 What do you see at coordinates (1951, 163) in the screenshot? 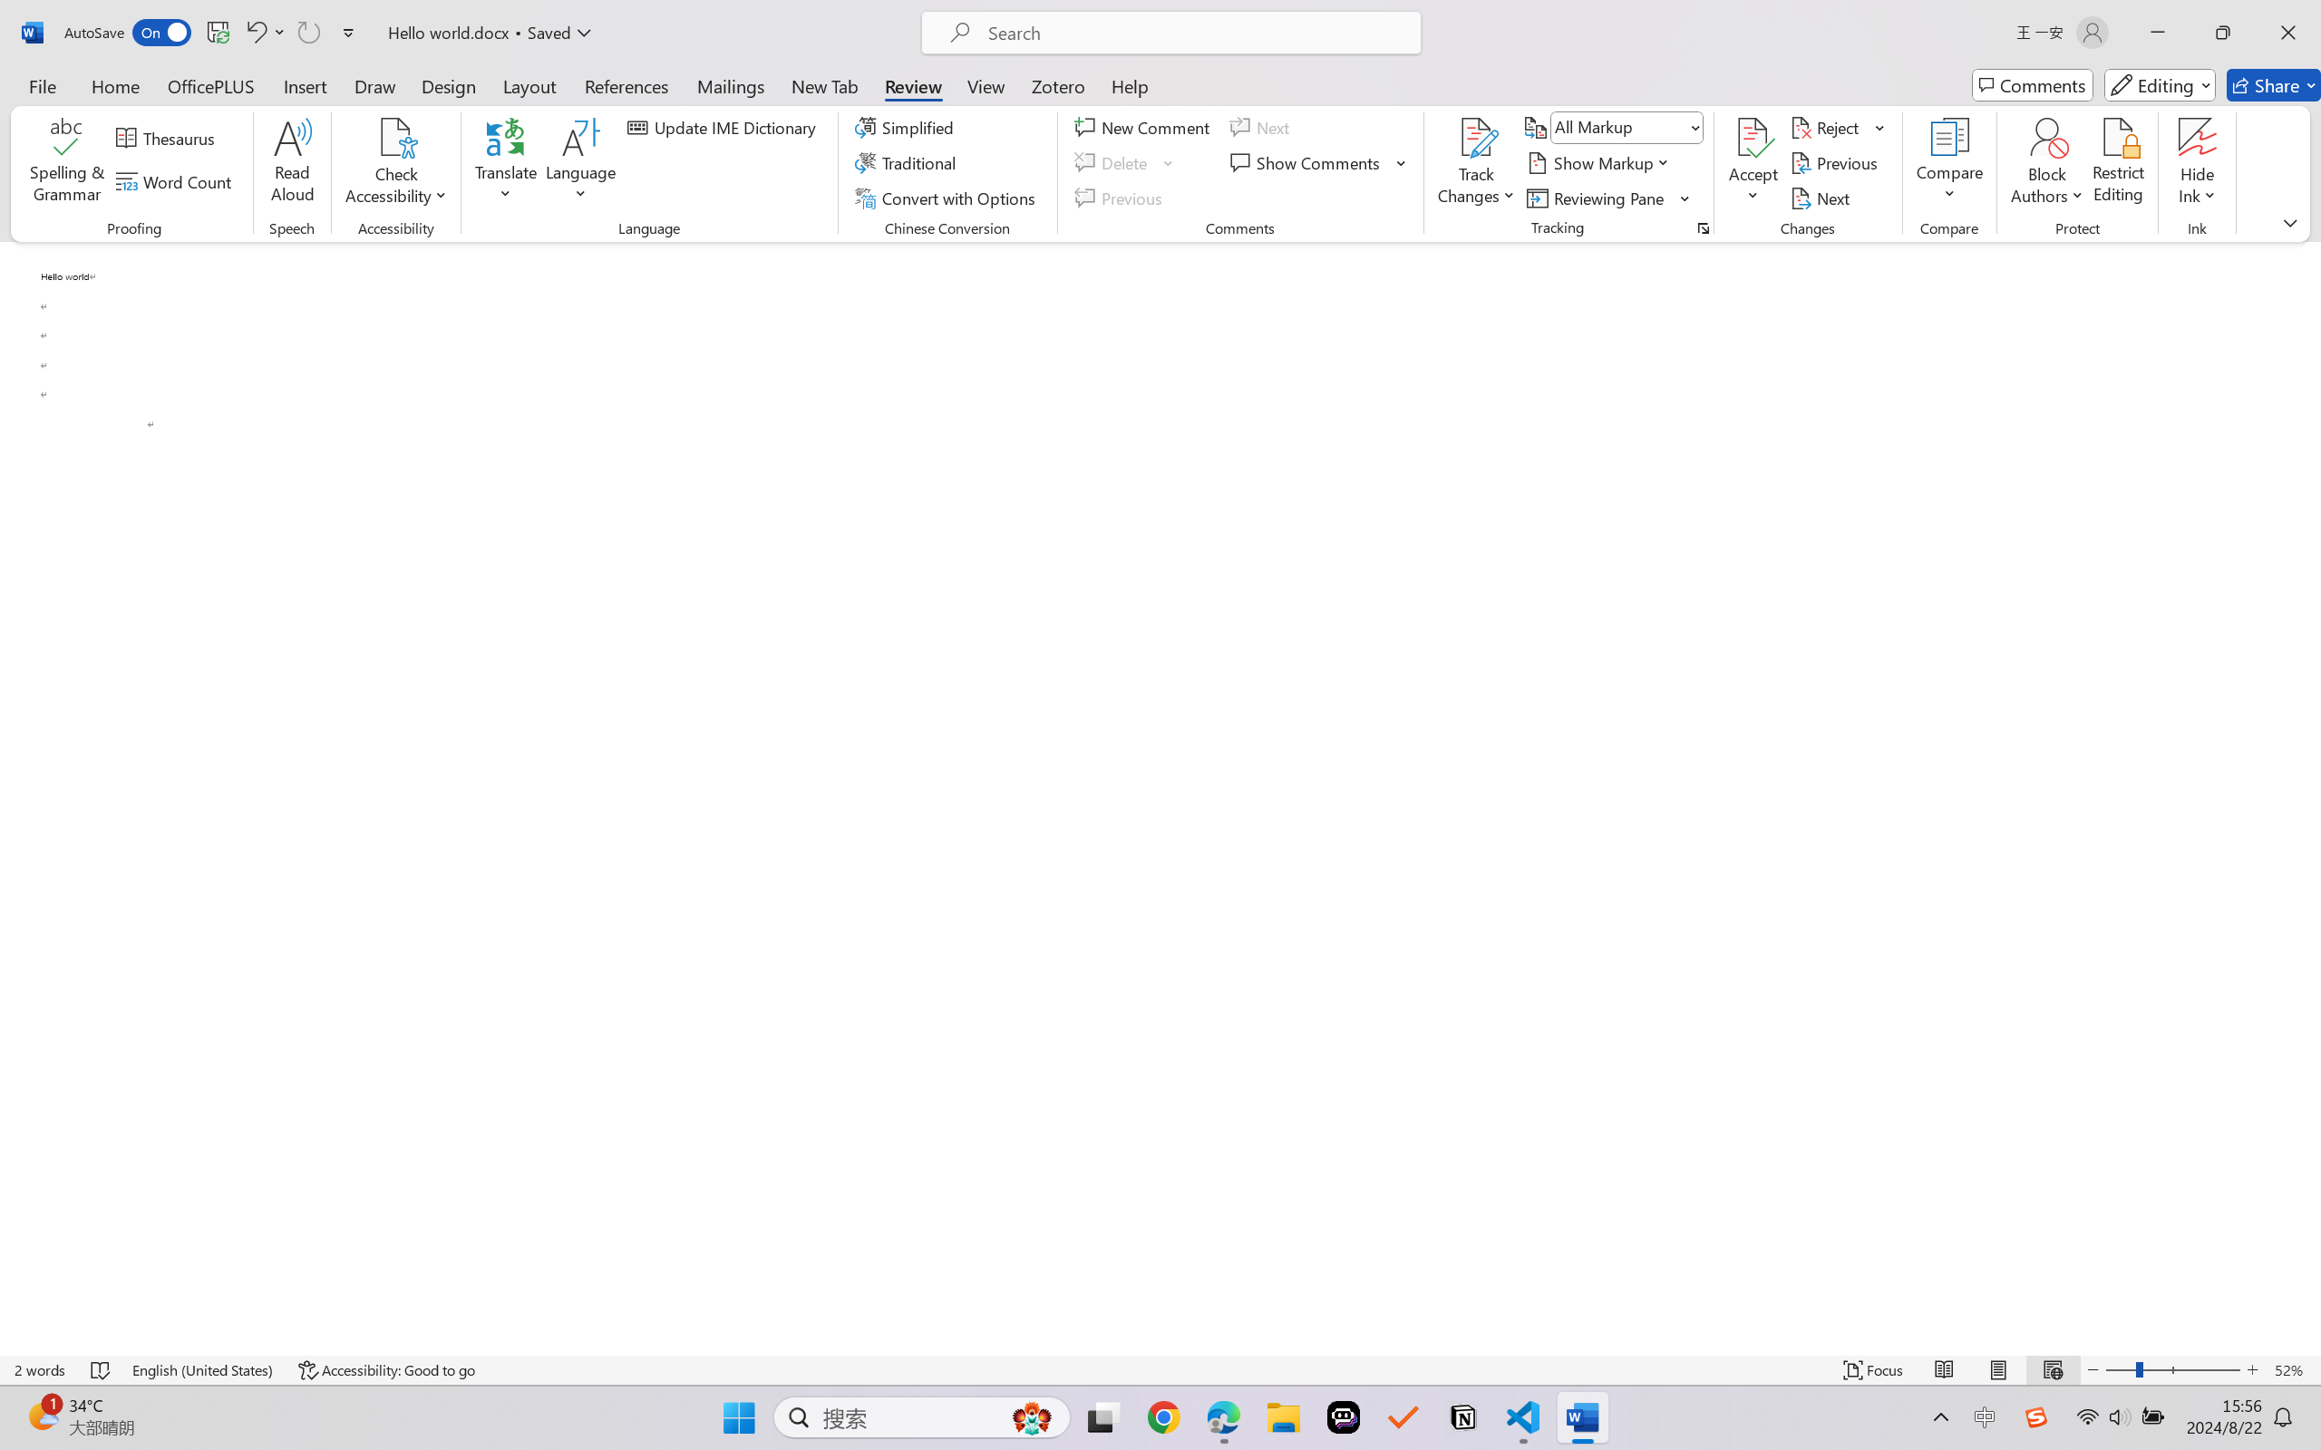
I see `Compare` at bounding box center [1951, 163].